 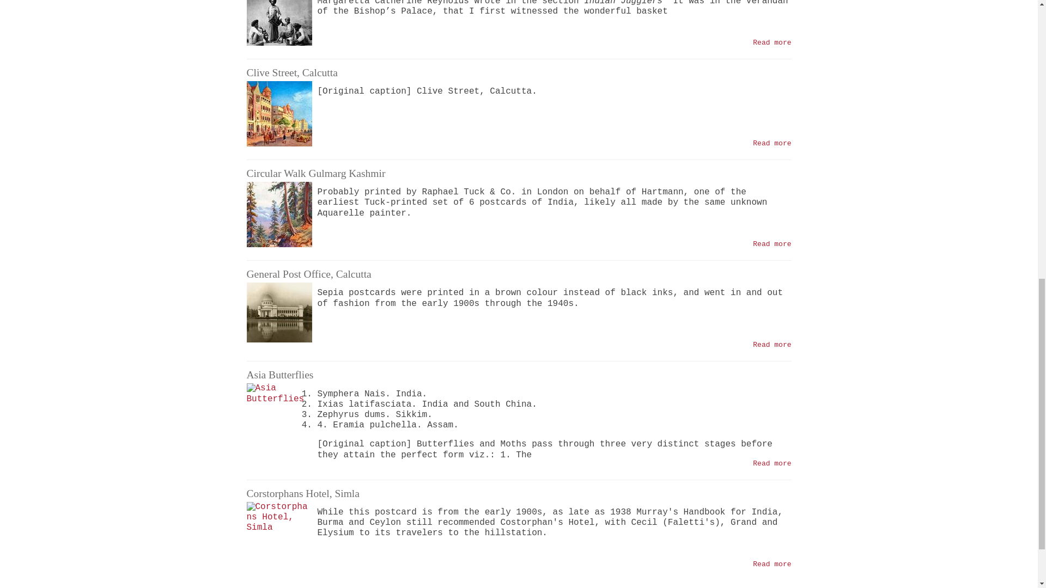 What do you see at coordinates (771, 345) in the screenshot?
I see `General Post Office, Calcutta` at bounding box center [771, 345].